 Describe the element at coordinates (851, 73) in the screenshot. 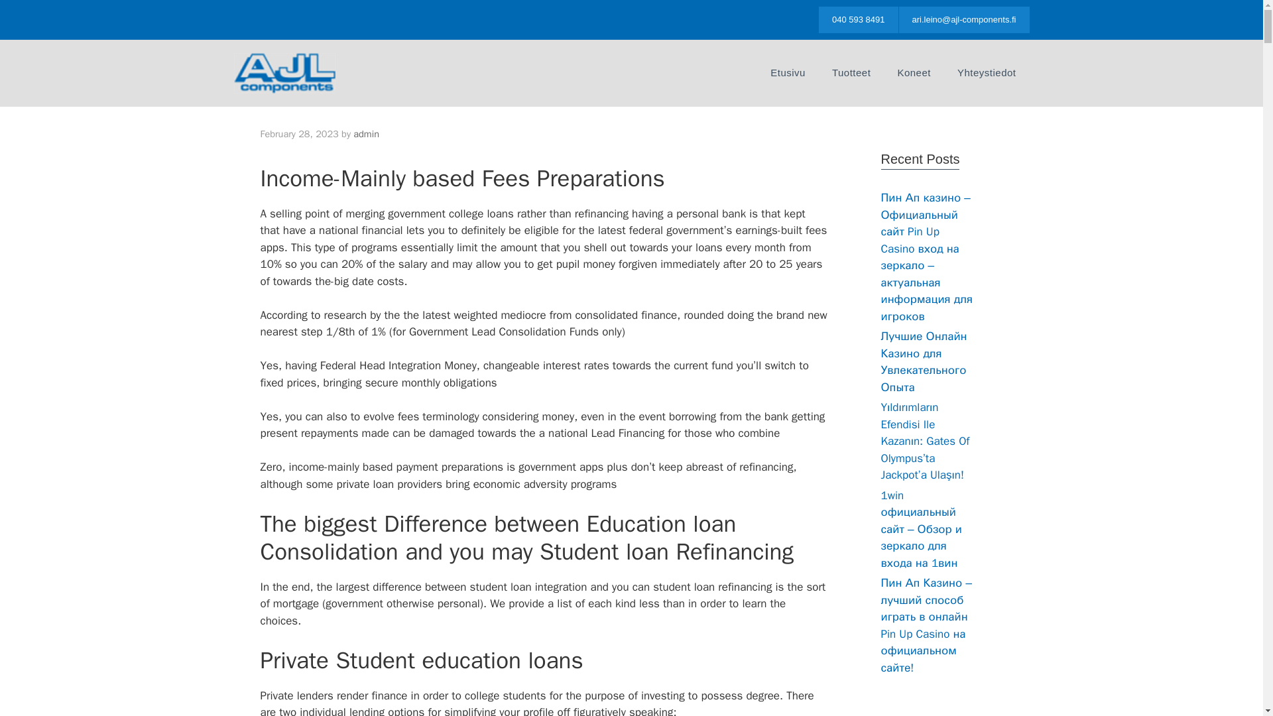

I see `Tuotteet` at that location.